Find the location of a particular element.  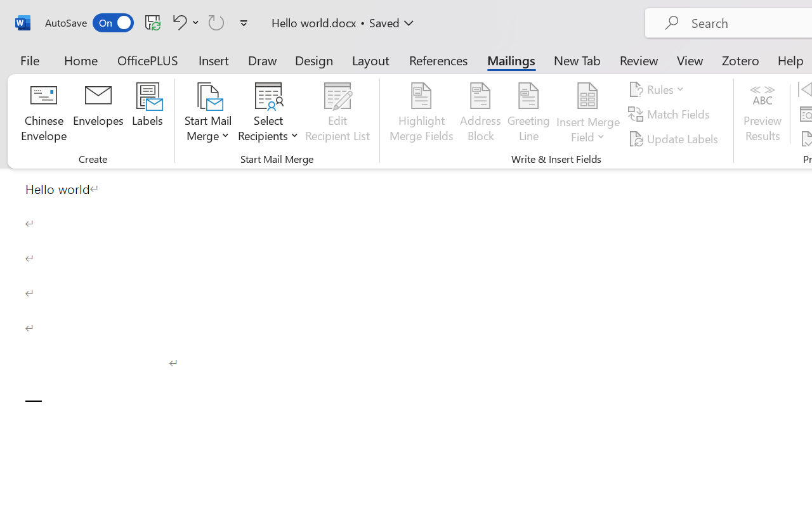

Labels... is located at coordinates (147, 114).